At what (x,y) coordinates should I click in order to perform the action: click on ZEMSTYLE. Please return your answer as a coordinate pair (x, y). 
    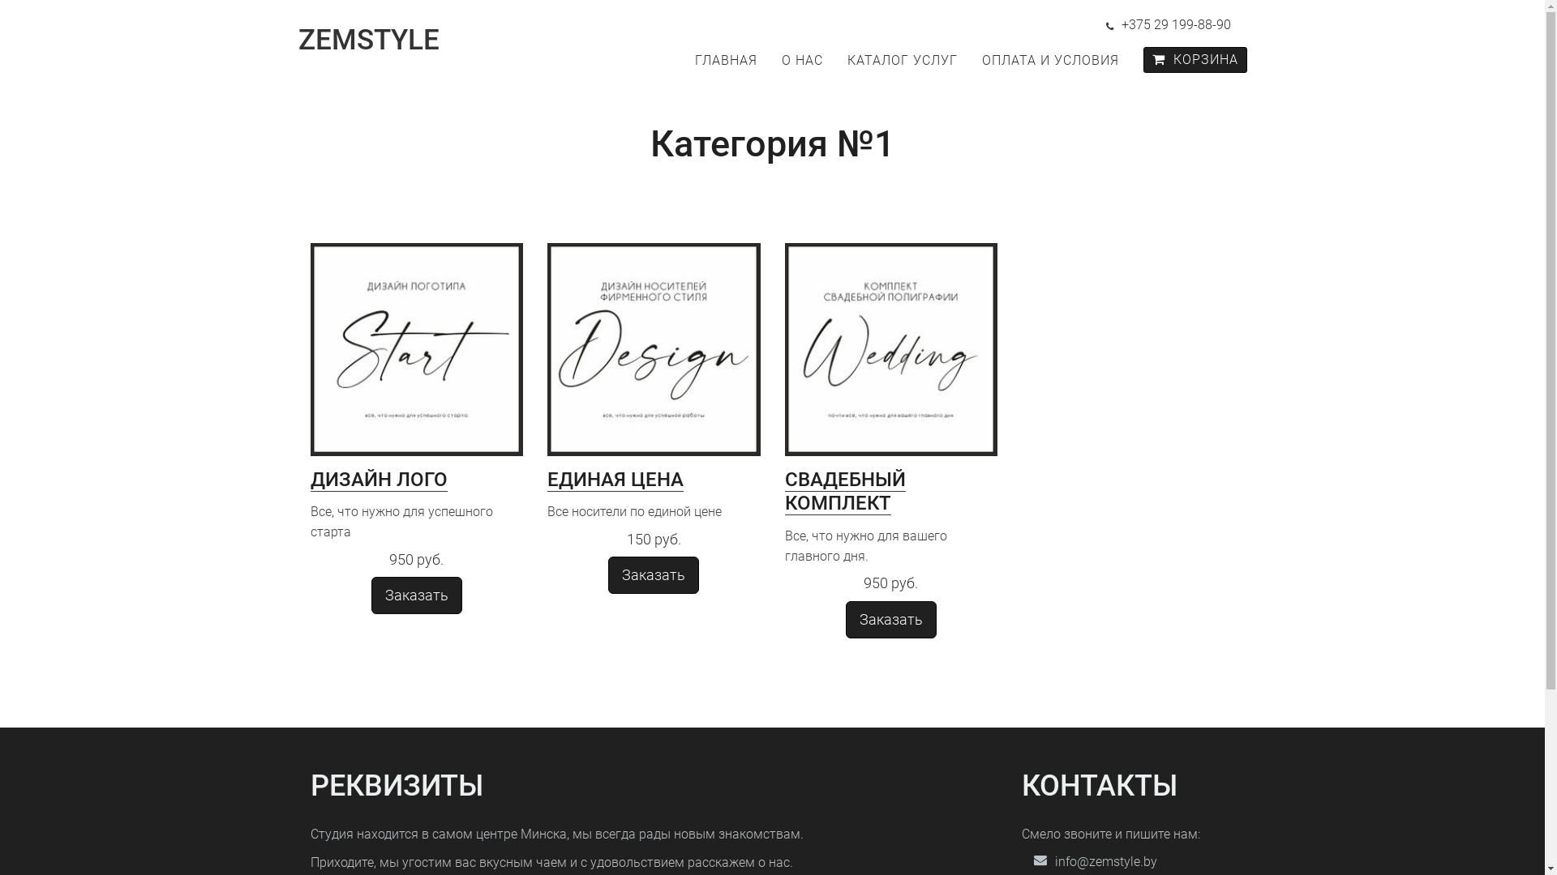
    Looking at the image, I should click on (380, 41).